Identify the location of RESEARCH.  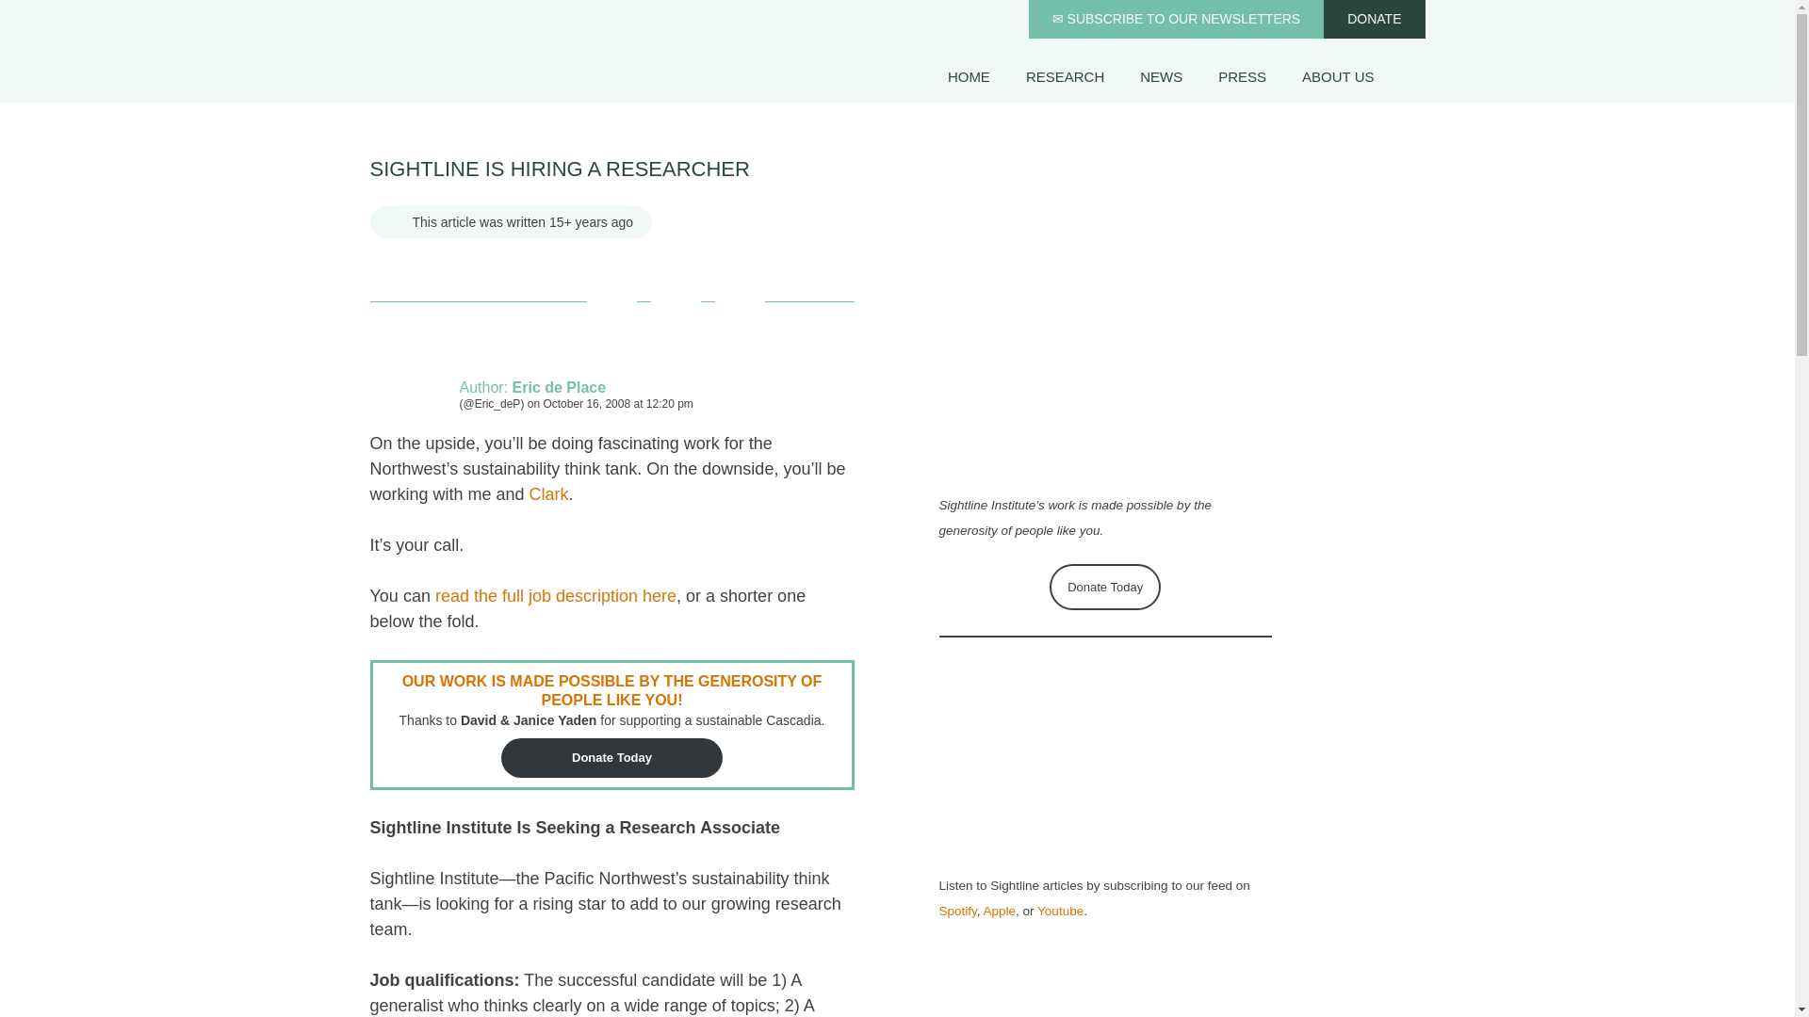
(1065, 76).